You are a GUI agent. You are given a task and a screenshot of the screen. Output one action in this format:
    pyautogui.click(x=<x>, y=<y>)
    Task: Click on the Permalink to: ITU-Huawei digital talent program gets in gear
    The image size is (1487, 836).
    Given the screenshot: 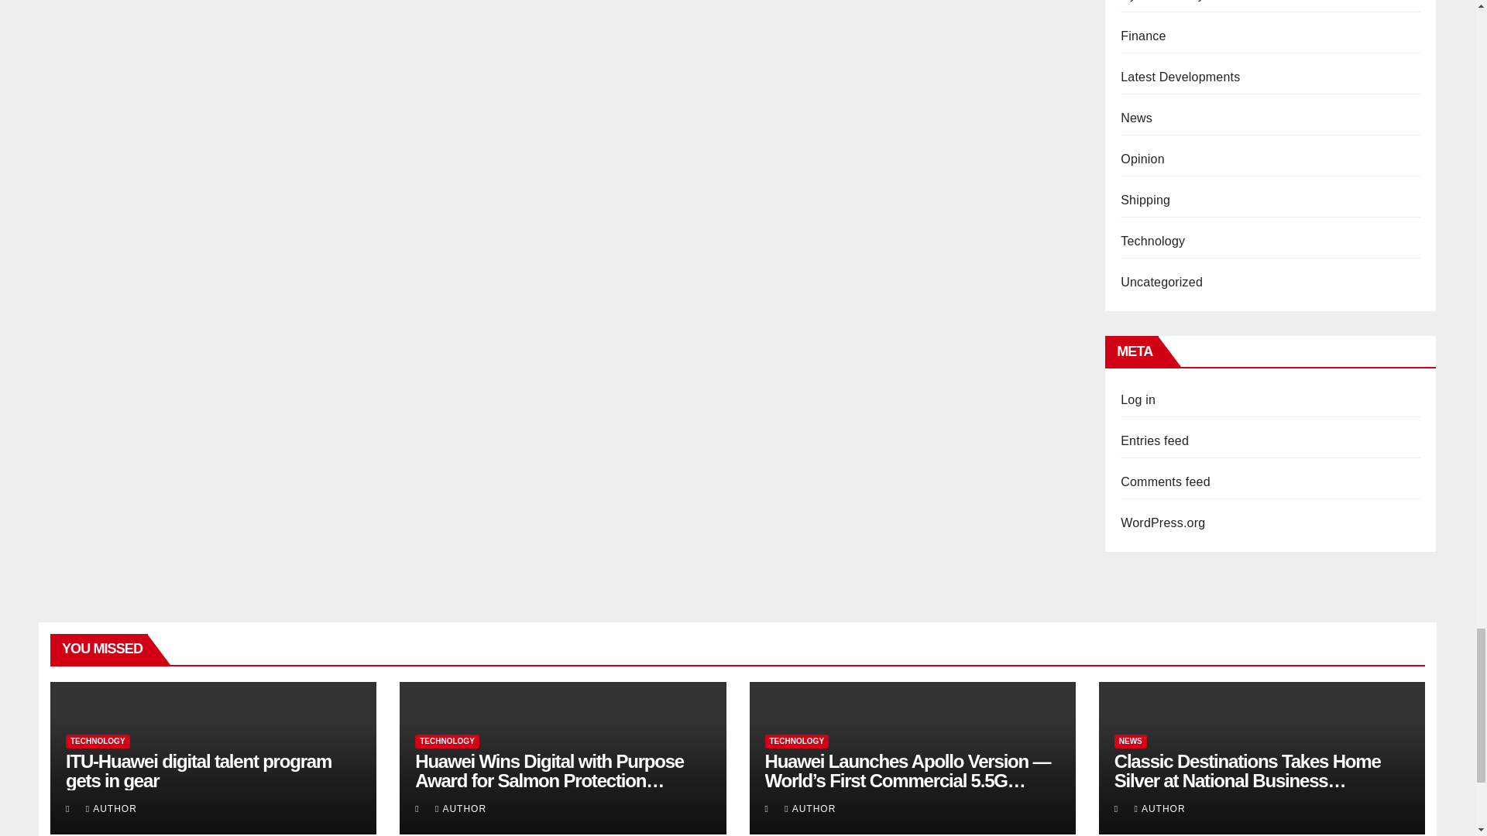 What is the action you would take?
    pyautogui.click(x=198, y=770)
    